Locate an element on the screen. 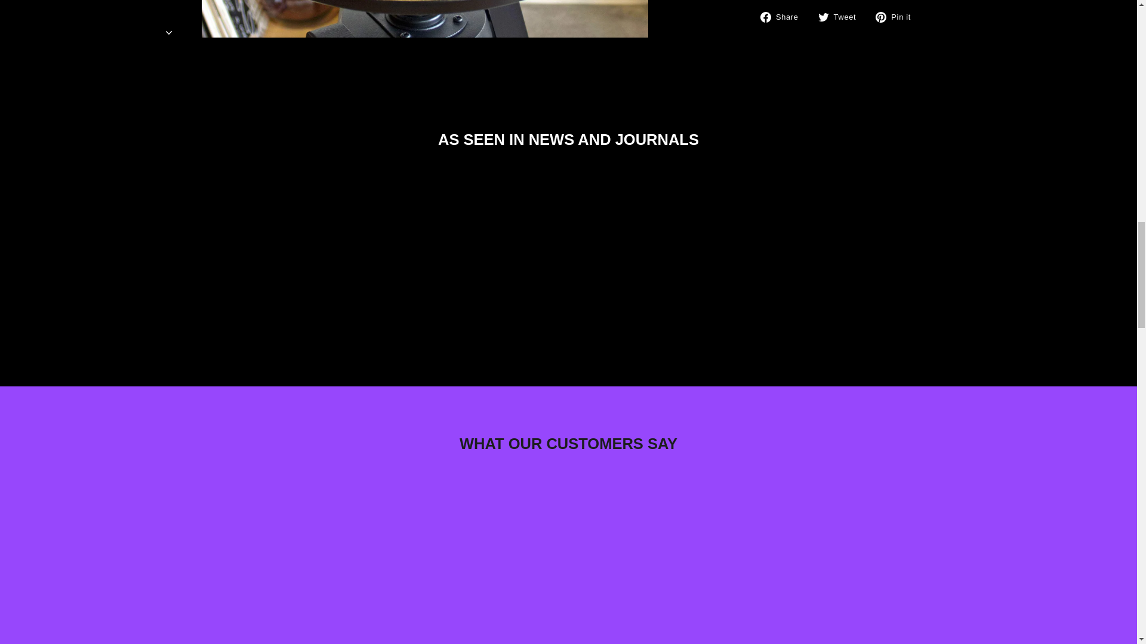  Share on Facebook is located at coordinates (784, 17).